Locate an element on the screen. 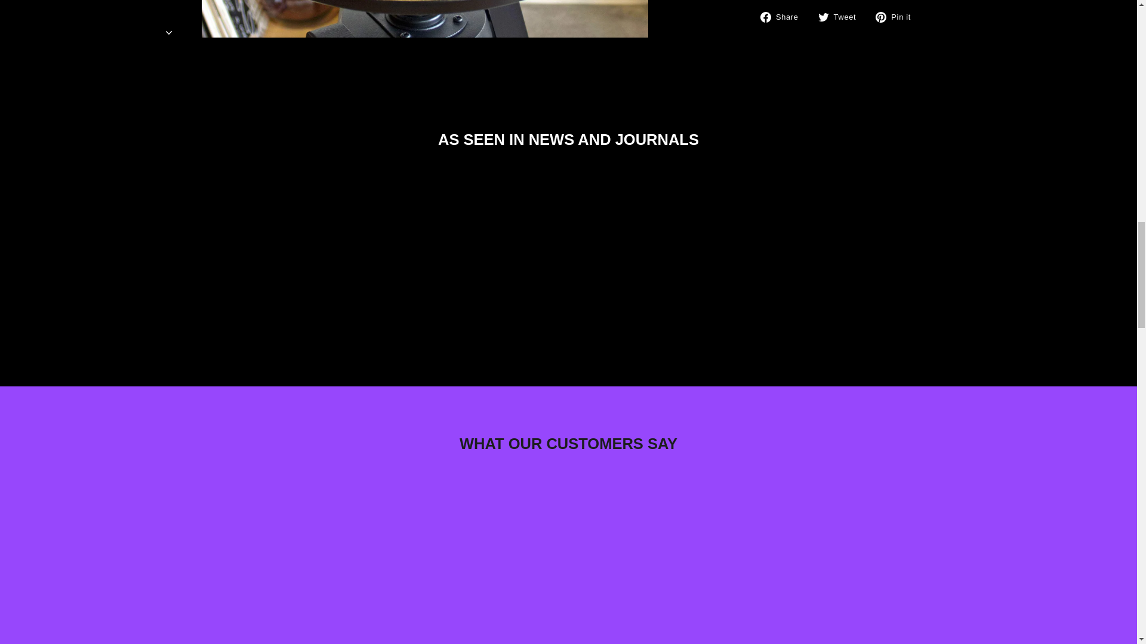  Share on Facebook is located at coordinates (784, 17).